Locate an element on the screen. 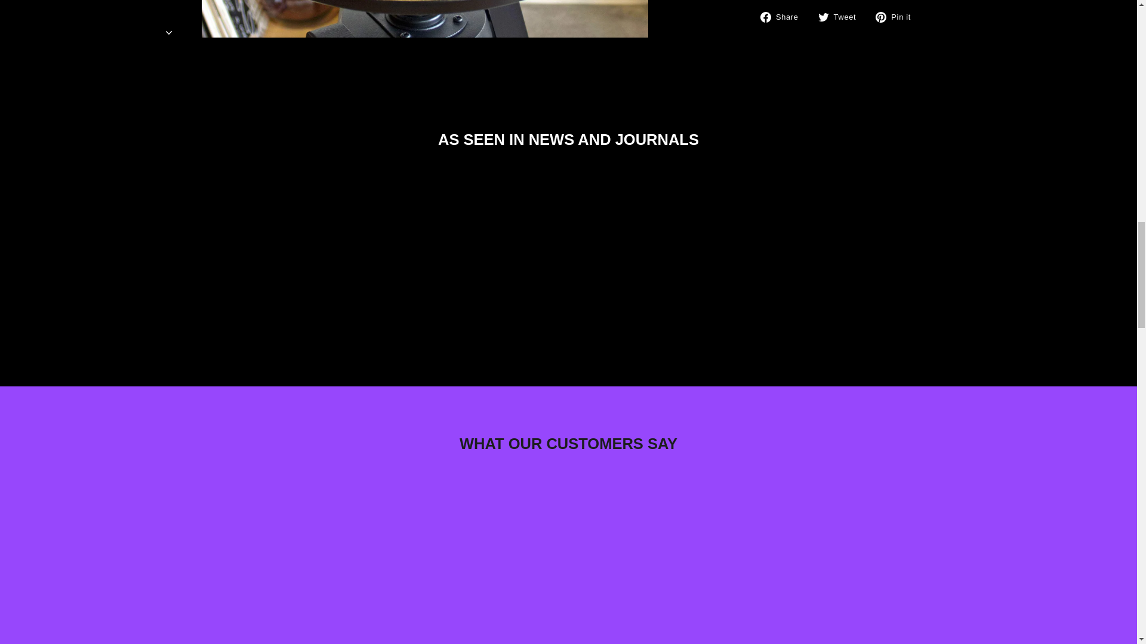  Share on Facebook is located at coordinates (784, 17).